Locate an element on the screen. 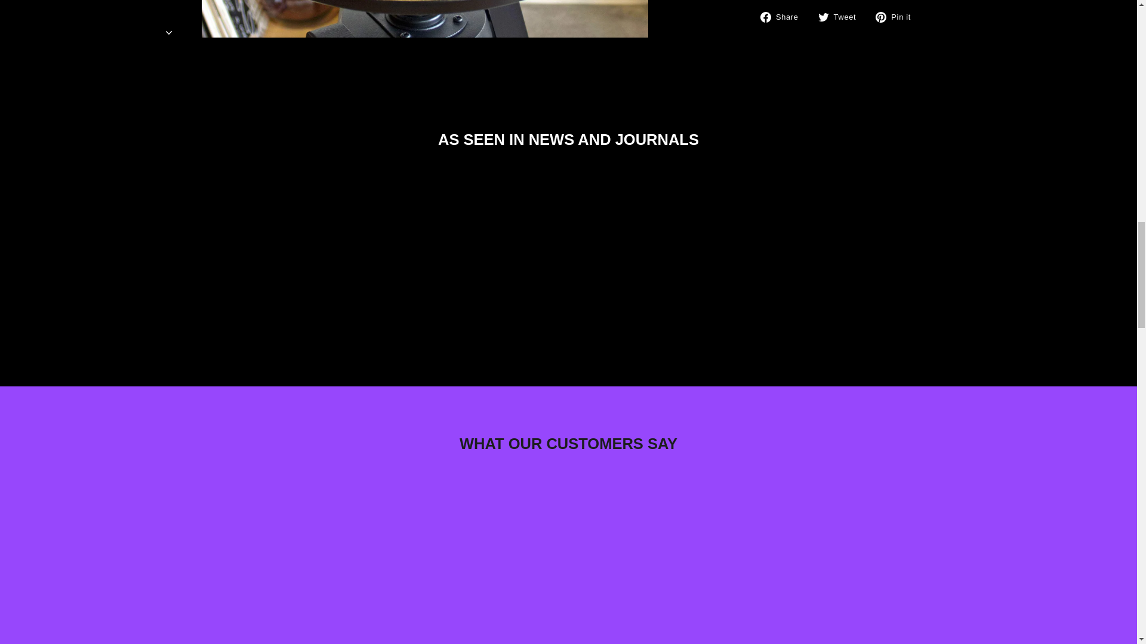  Share on Facebook is located at coordinates (784, 17).